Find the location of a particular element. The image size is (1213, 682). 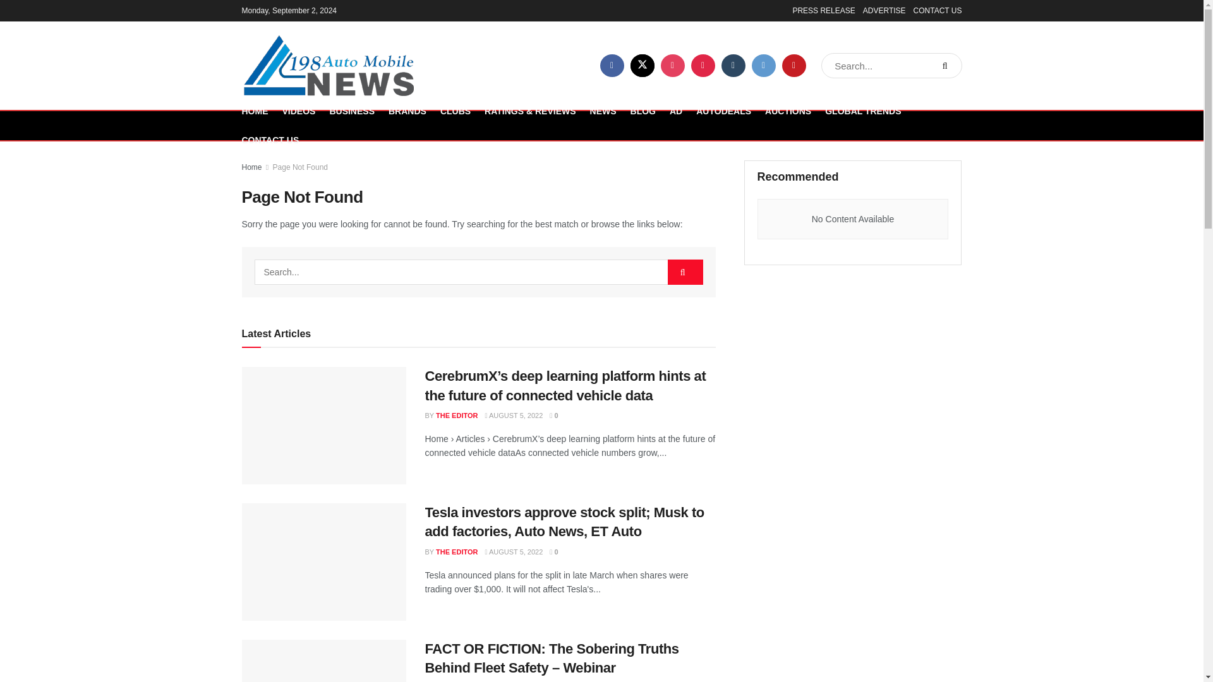

BLOG is located at coordinates (643, 111).